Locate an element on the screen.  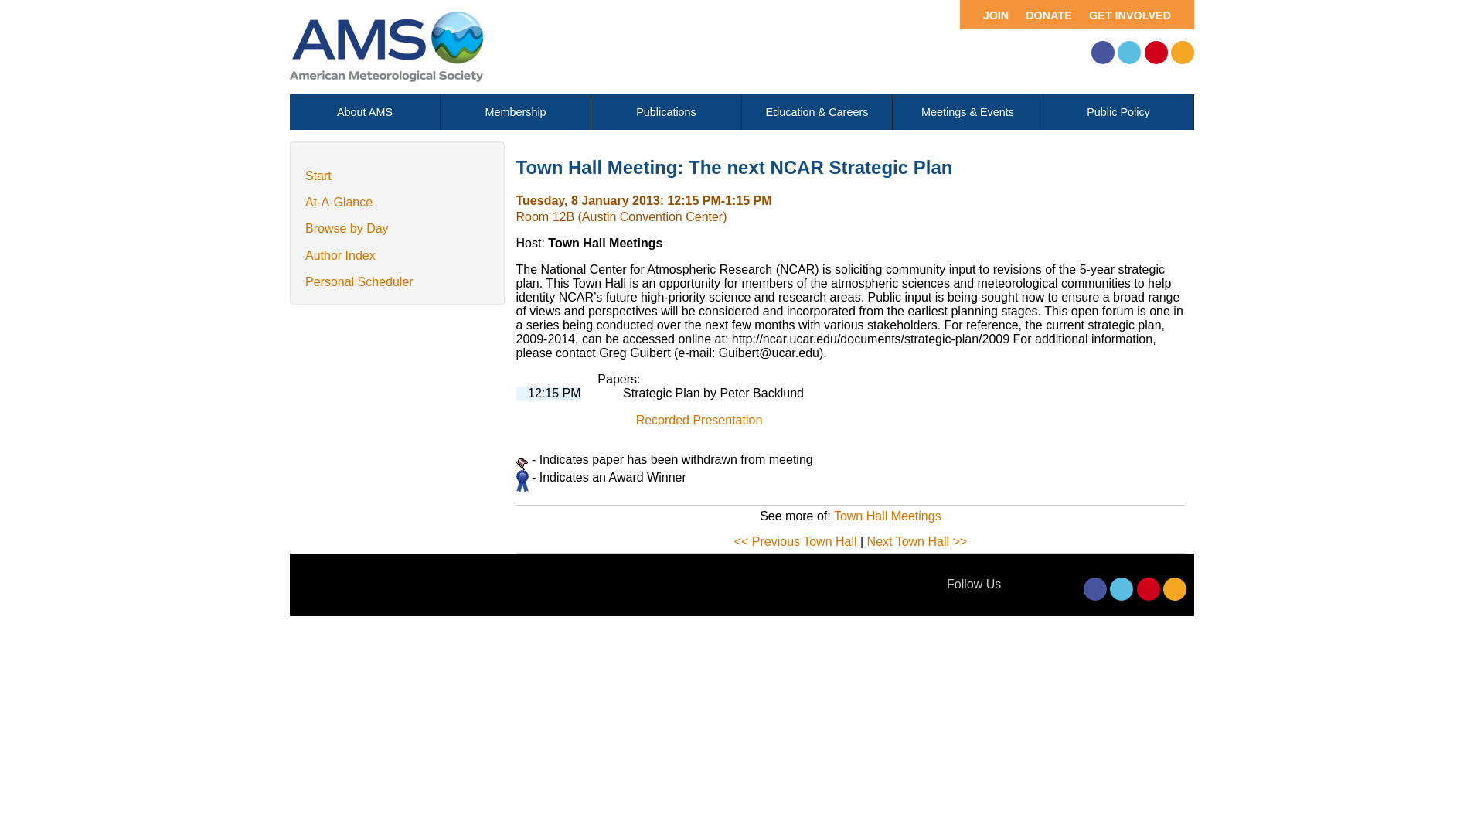
RSS is located at coordinates (1183, 53).